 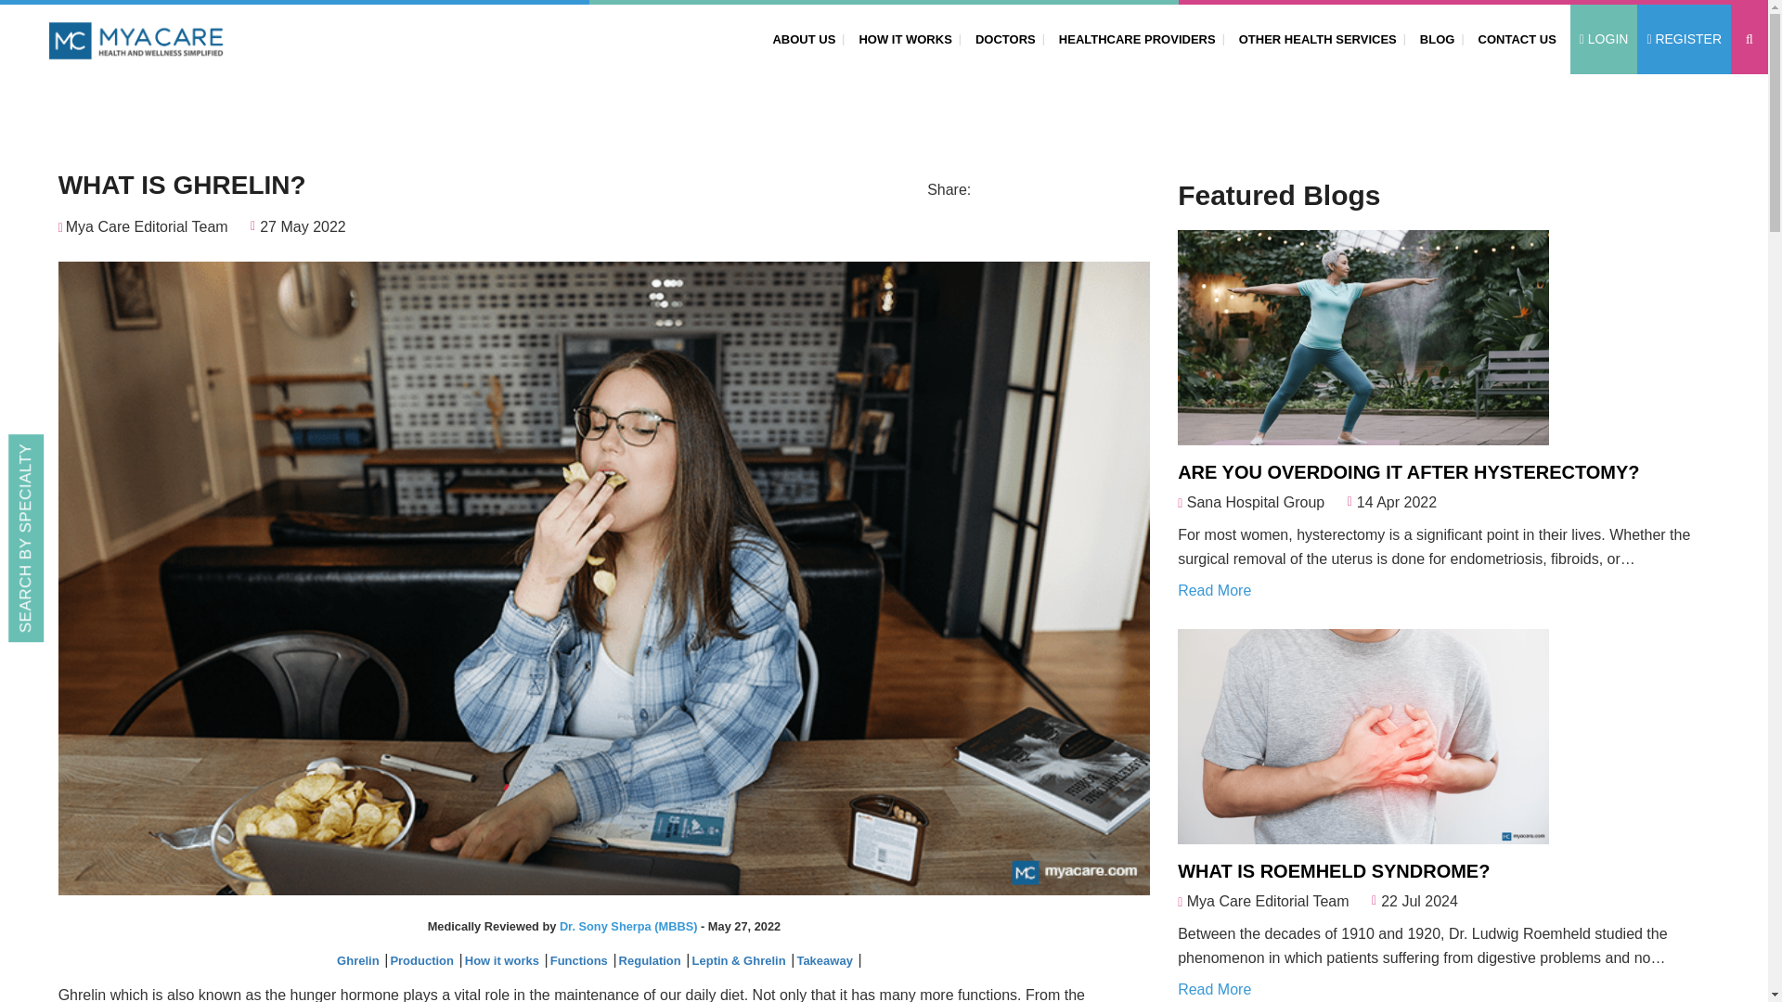 What do you see at coordinates (652, 961) in the screenshot?
I see `Regulation` at bounding box center [652, 961].